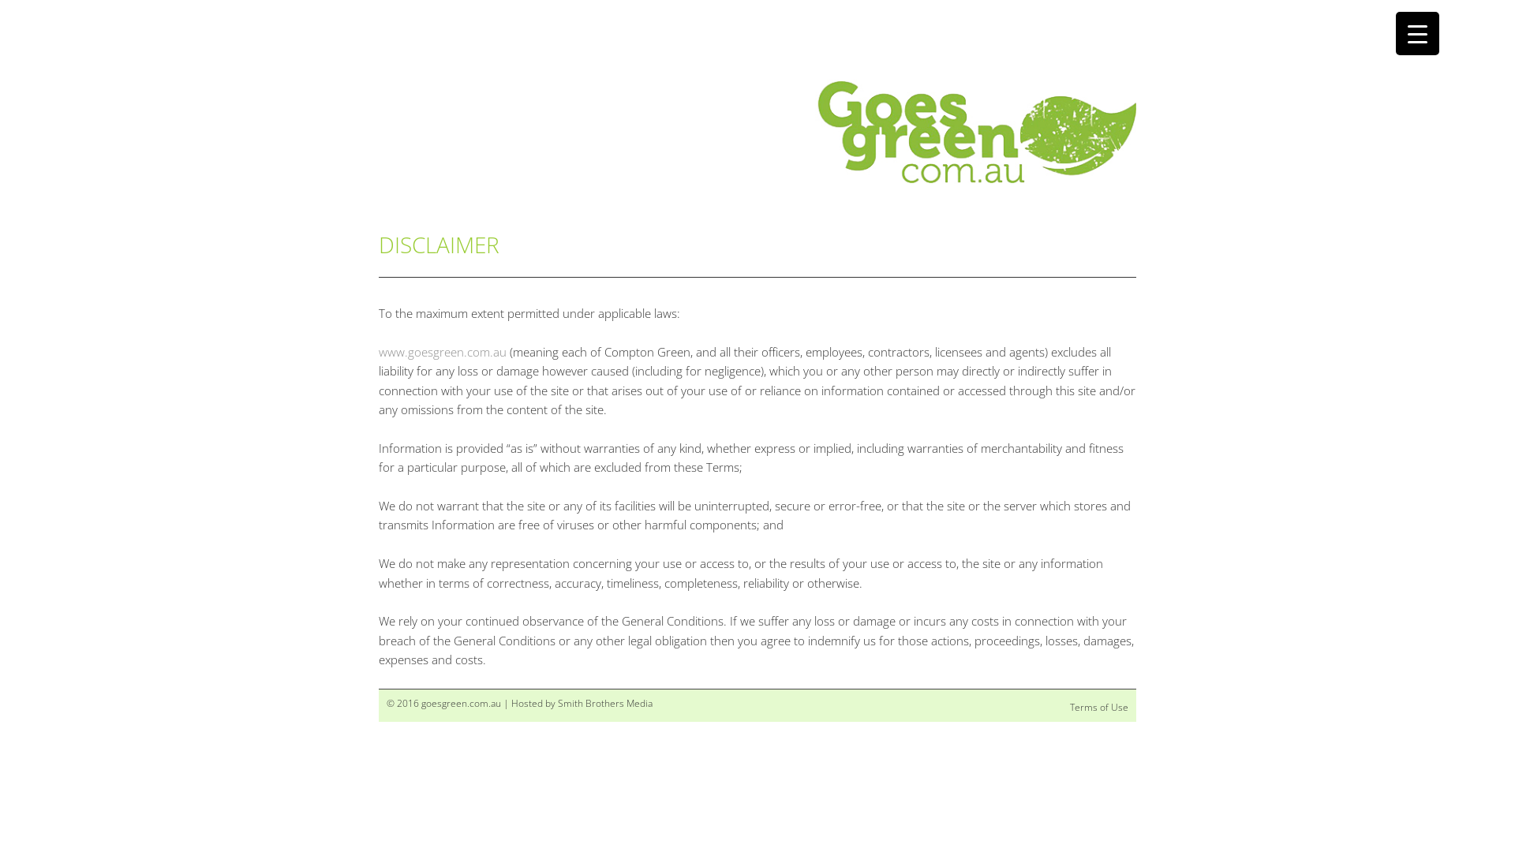 The width and height of the screenshot is (1515, 852). I want to click on Skip to primary content, so click(451, 185).